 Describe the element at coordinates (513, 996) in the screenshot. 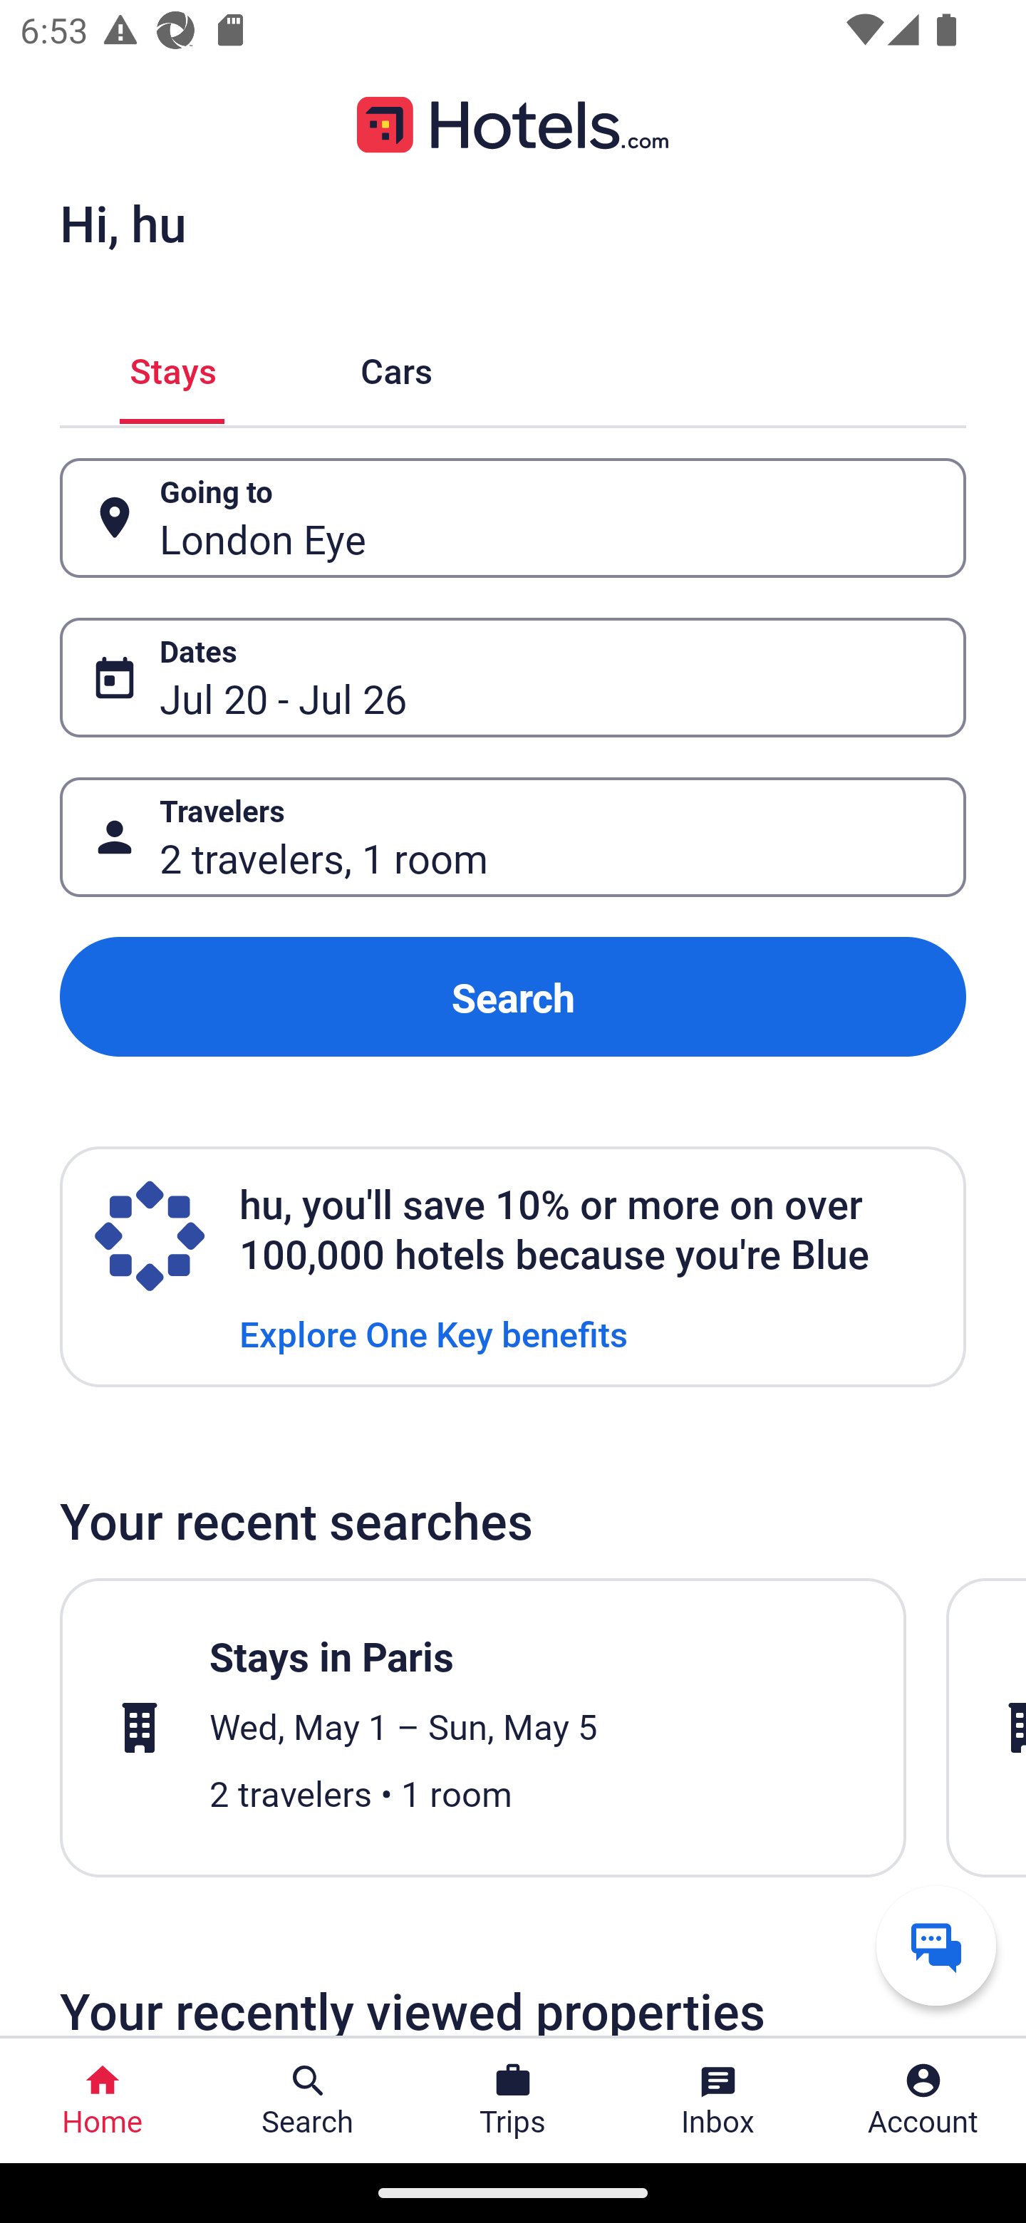

I see `Search` at that location.